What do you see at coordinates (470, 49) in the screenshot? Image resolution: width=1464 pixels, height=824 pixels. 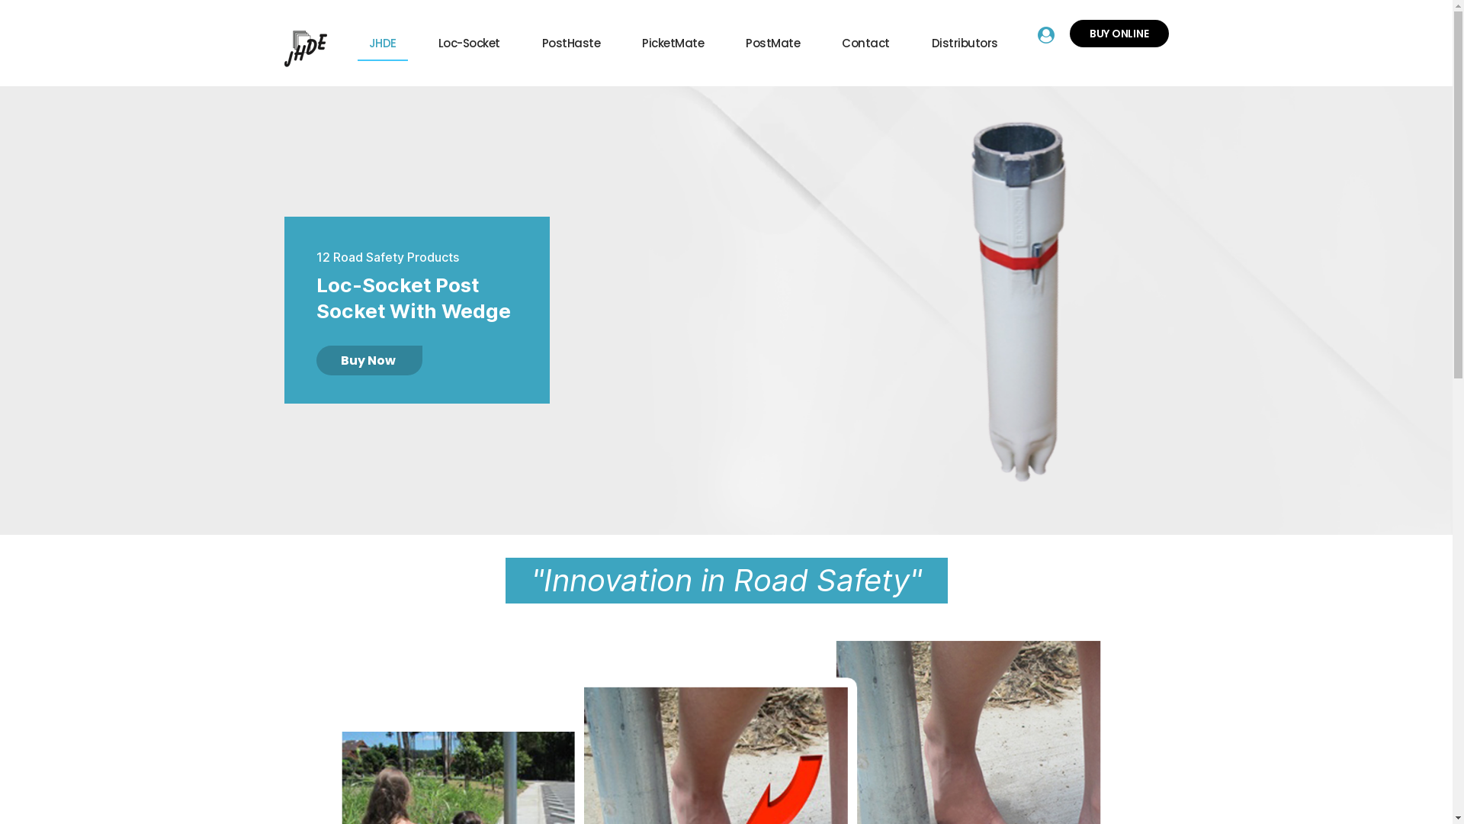 I see `Loc-Socket` at bounding box center [470, 49].